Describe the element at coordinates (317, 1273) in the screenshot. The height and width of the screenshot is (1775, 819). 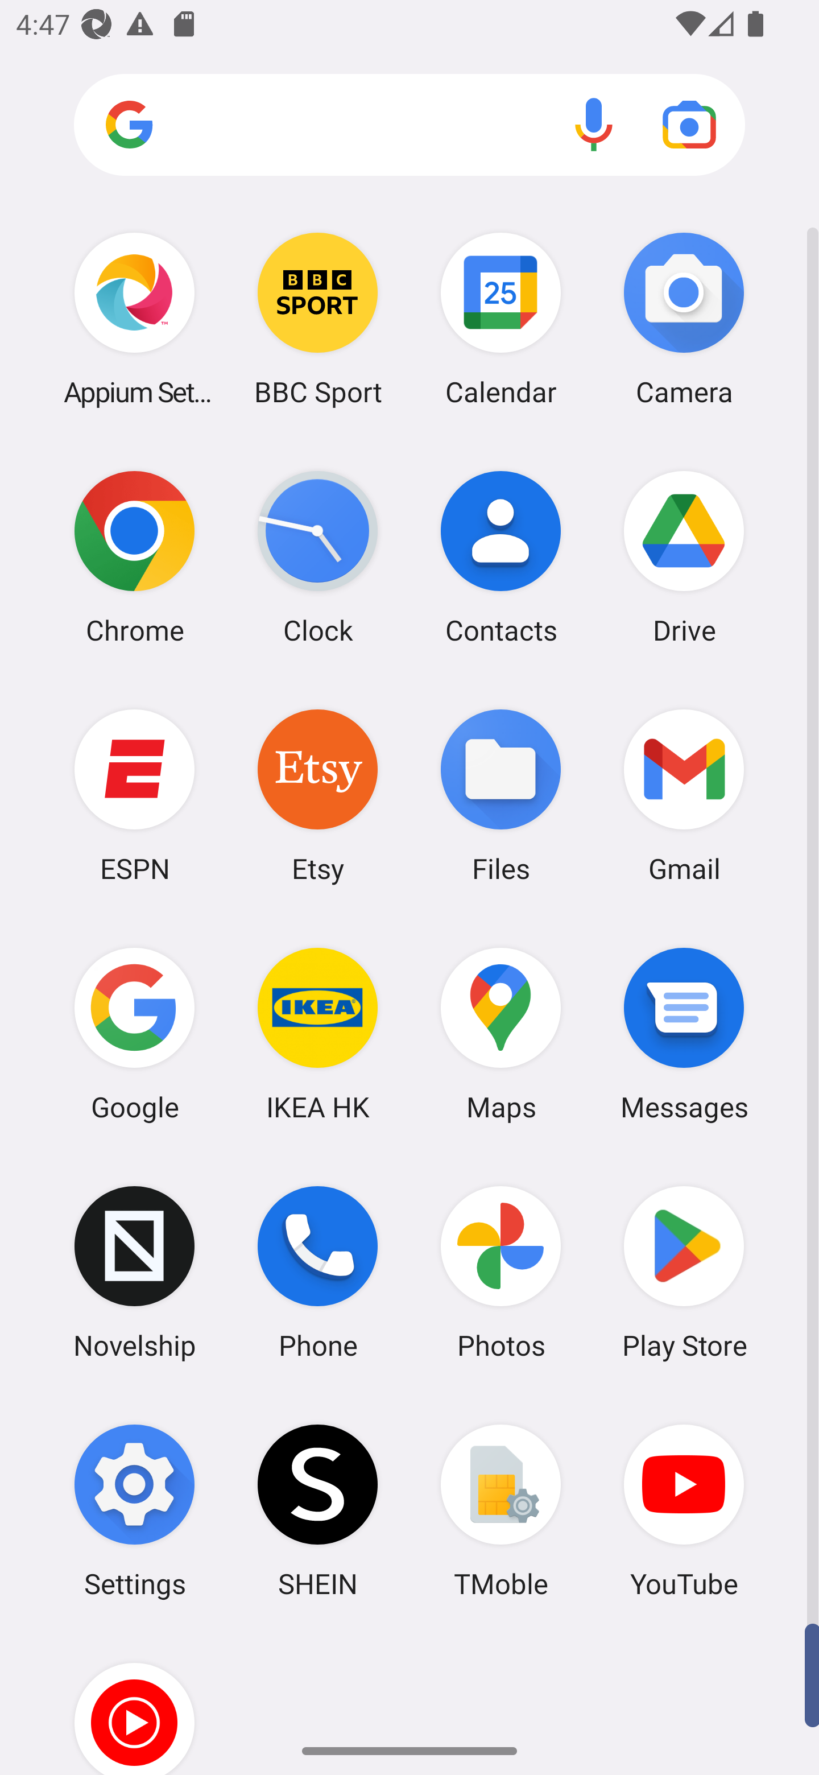
I see `Phone` at that location.